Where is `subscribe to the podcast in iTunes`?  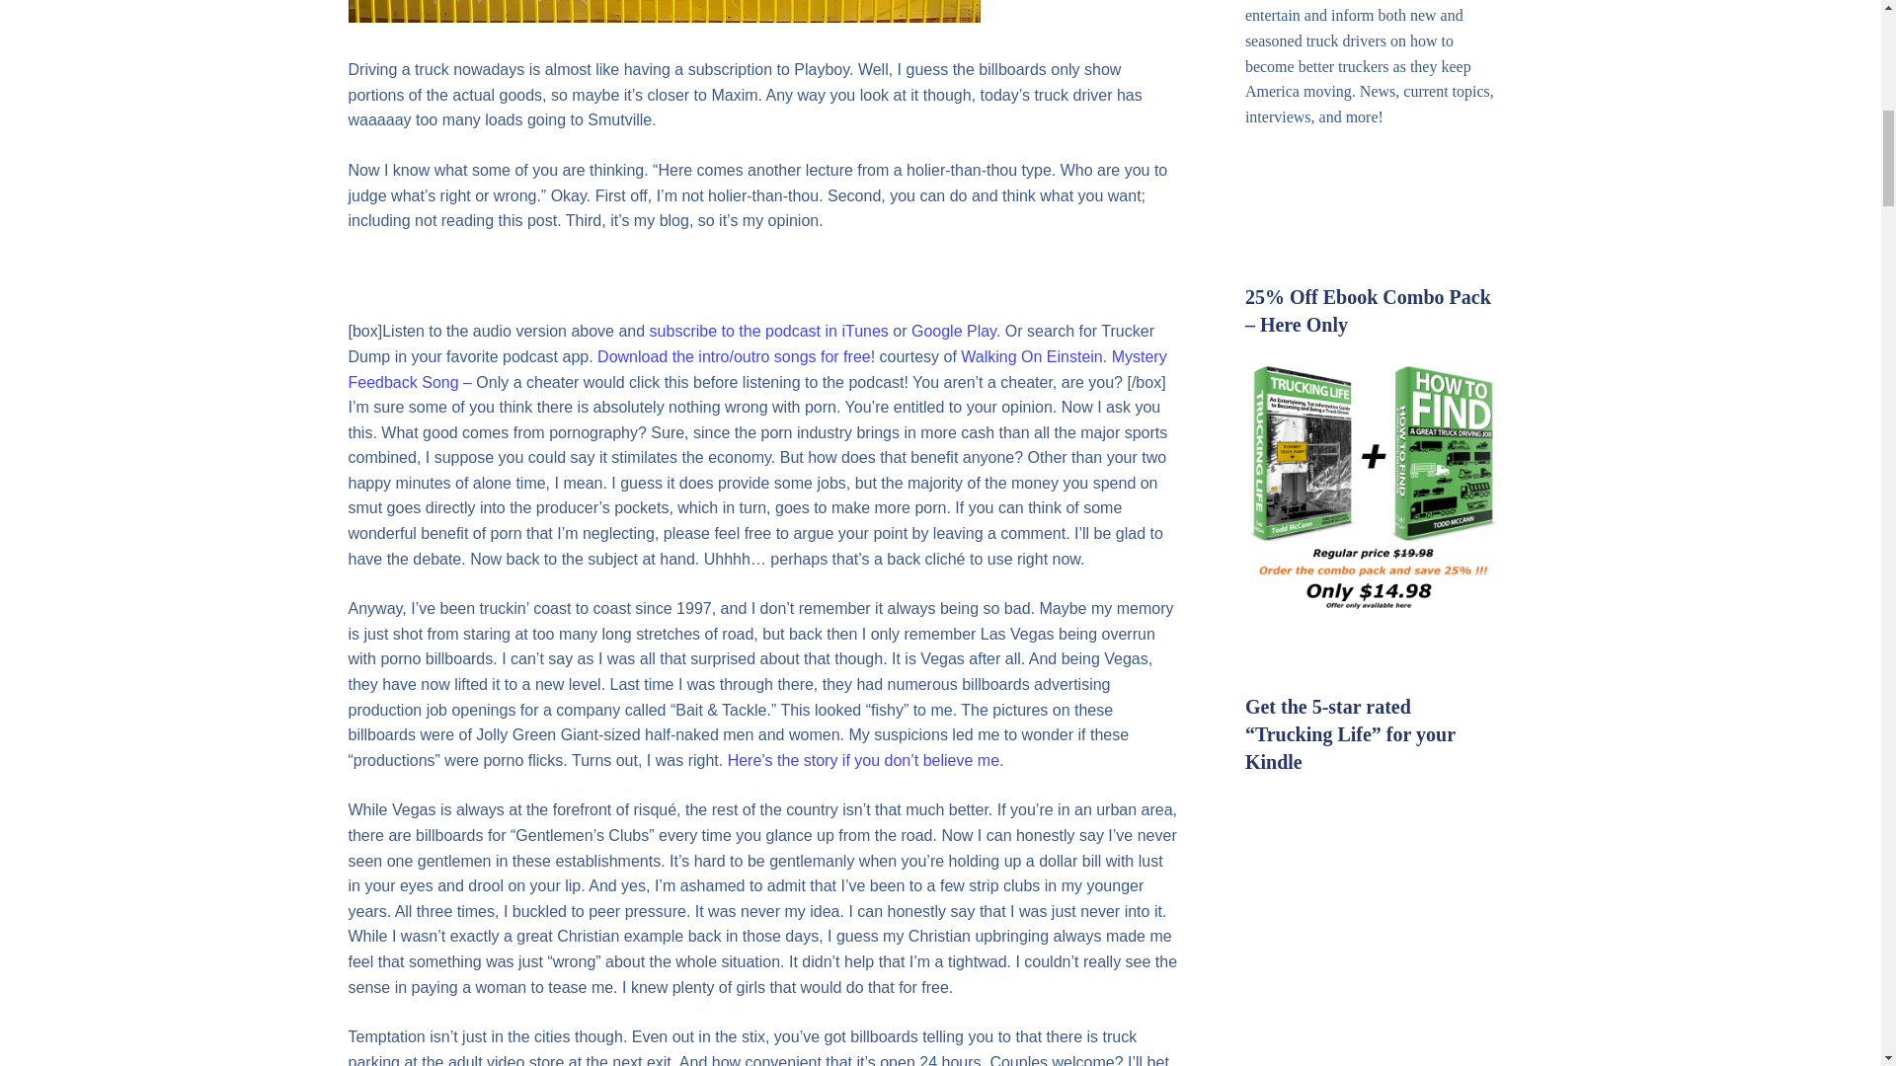 subscribe to the podcast in iTunes is located at coordinates (769, 332).